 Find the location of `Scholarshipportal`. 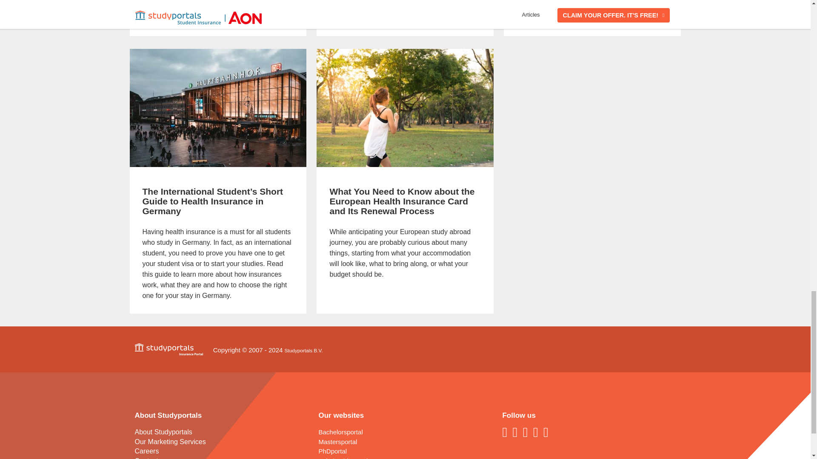

Scholarshipportal is located at coordinates (343, 458).